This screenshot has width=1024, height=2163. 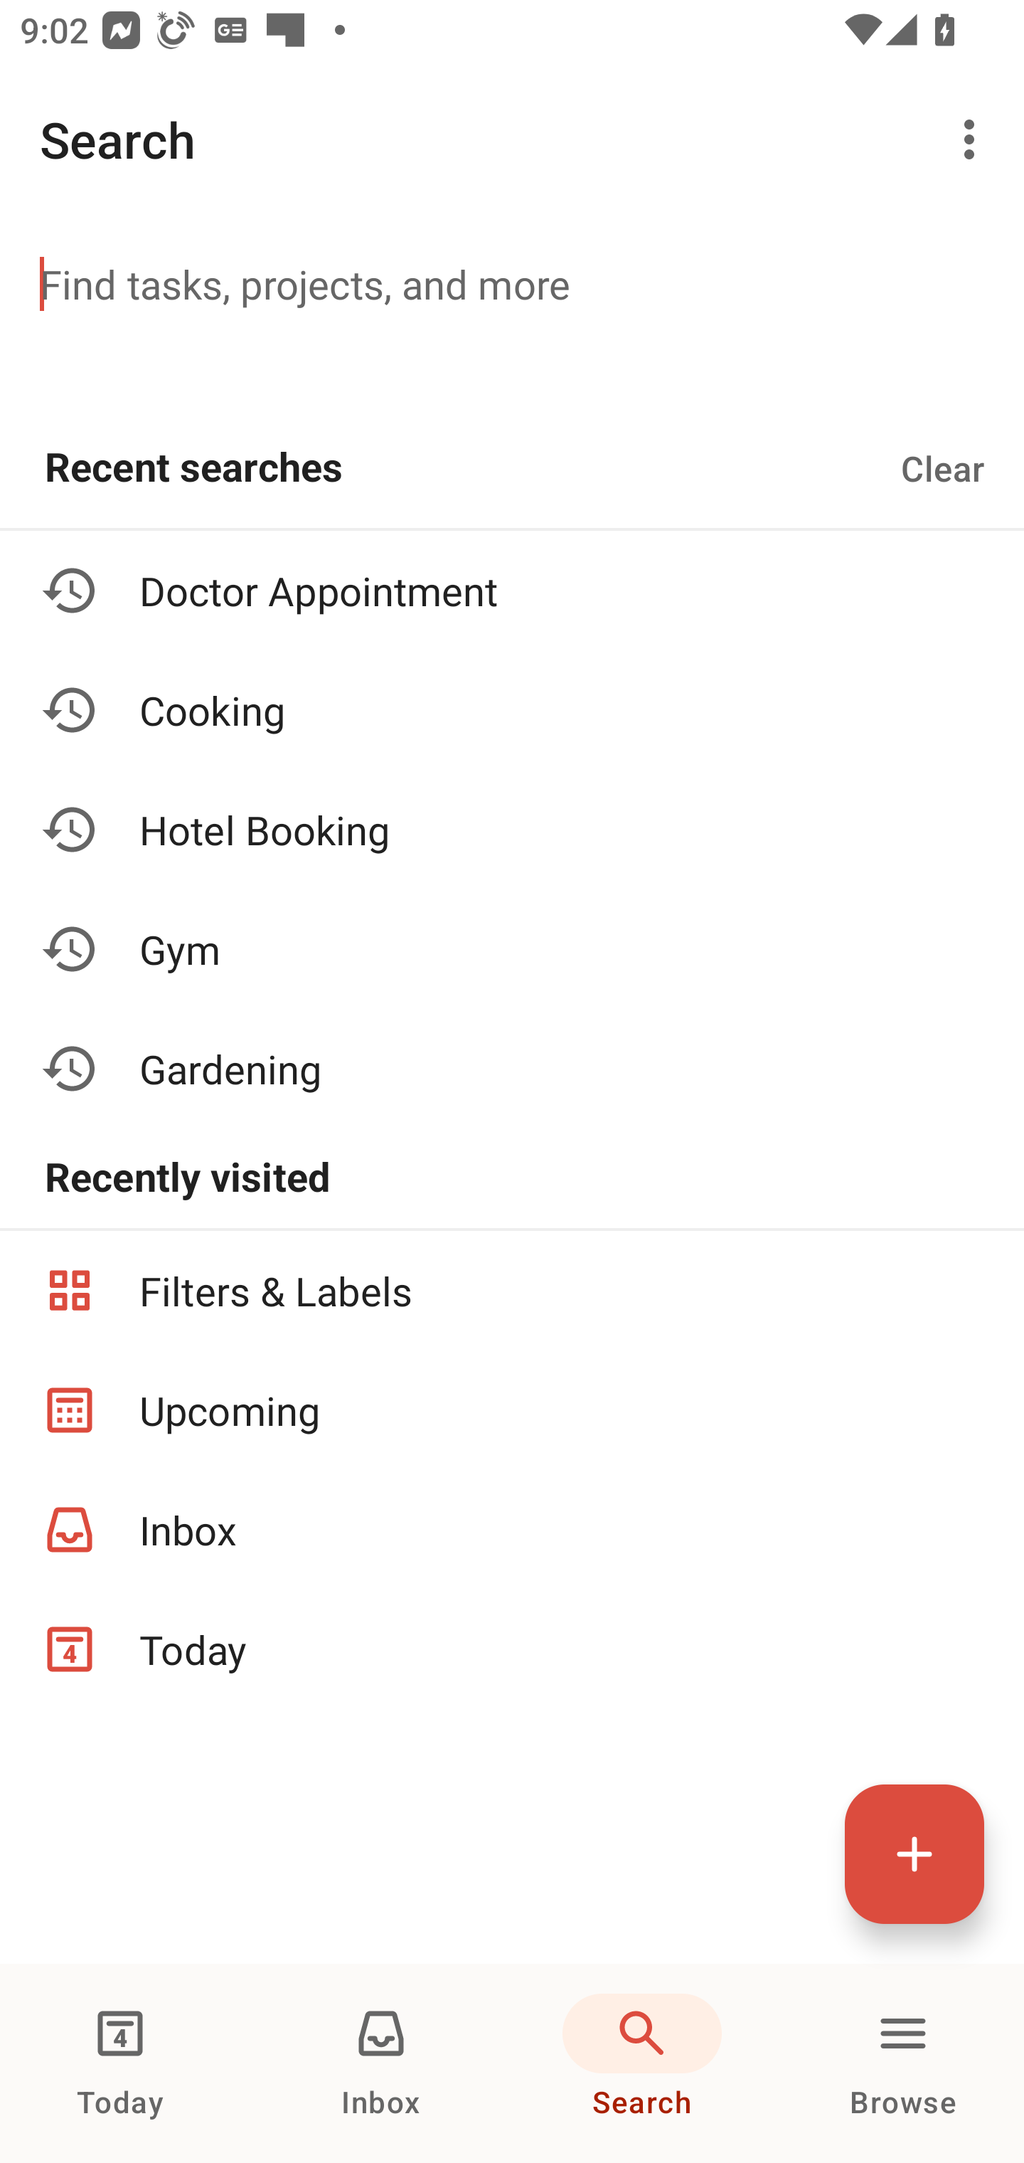 What do you see at coordinates (942, 468) in the screenshot?
I see `Clear` at bounding box center [942, 468].